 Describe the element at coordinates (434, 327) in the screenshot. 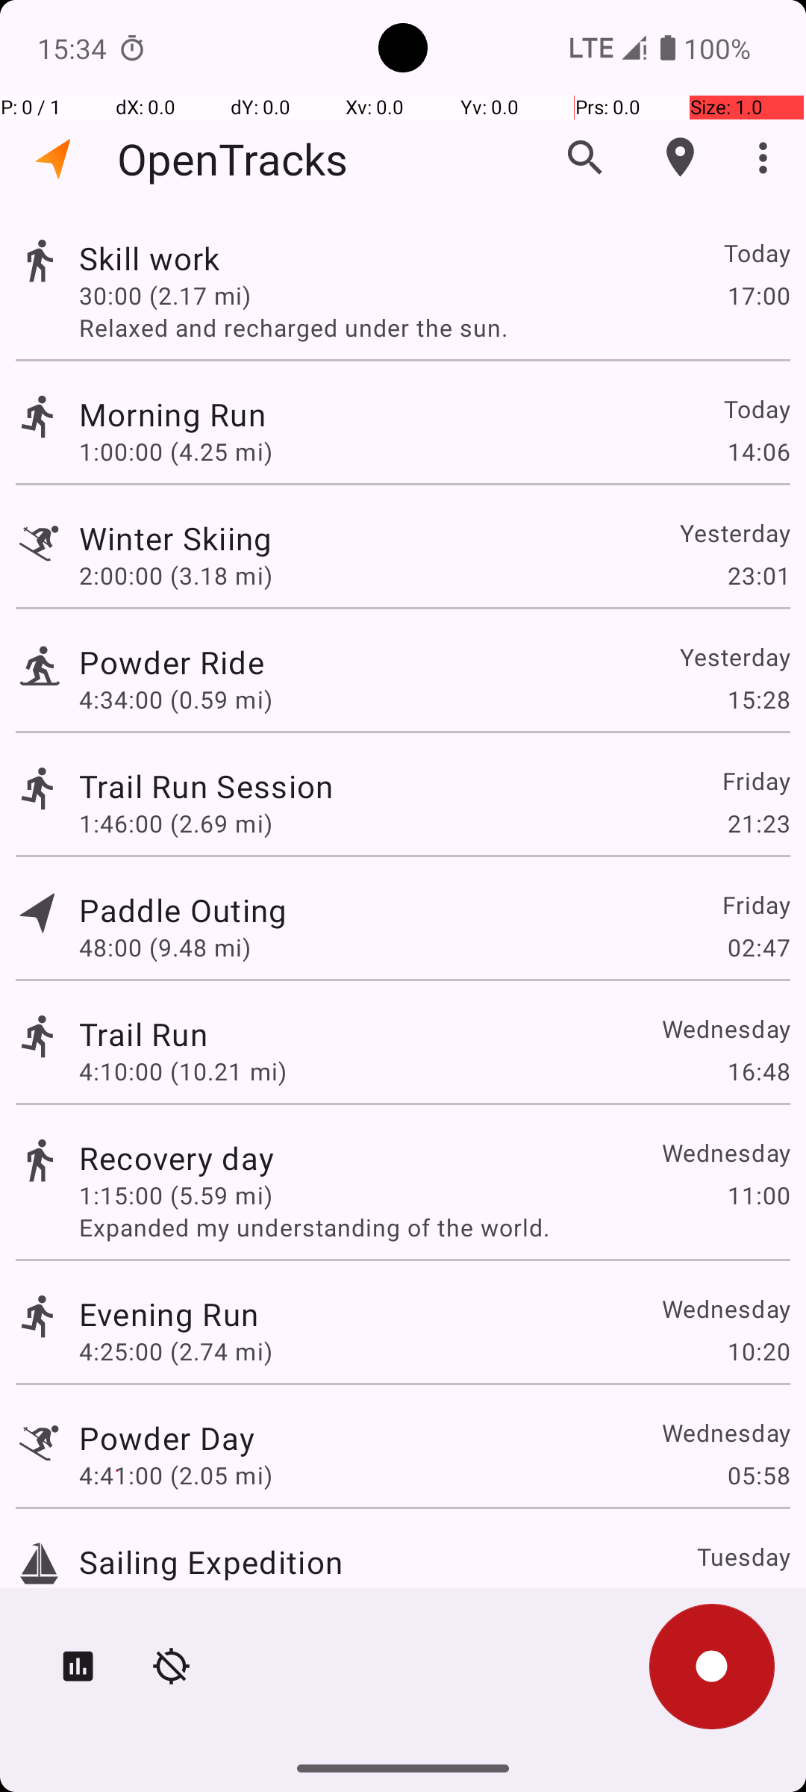

I see `Relaxed and recharged under the sun.` at that location.